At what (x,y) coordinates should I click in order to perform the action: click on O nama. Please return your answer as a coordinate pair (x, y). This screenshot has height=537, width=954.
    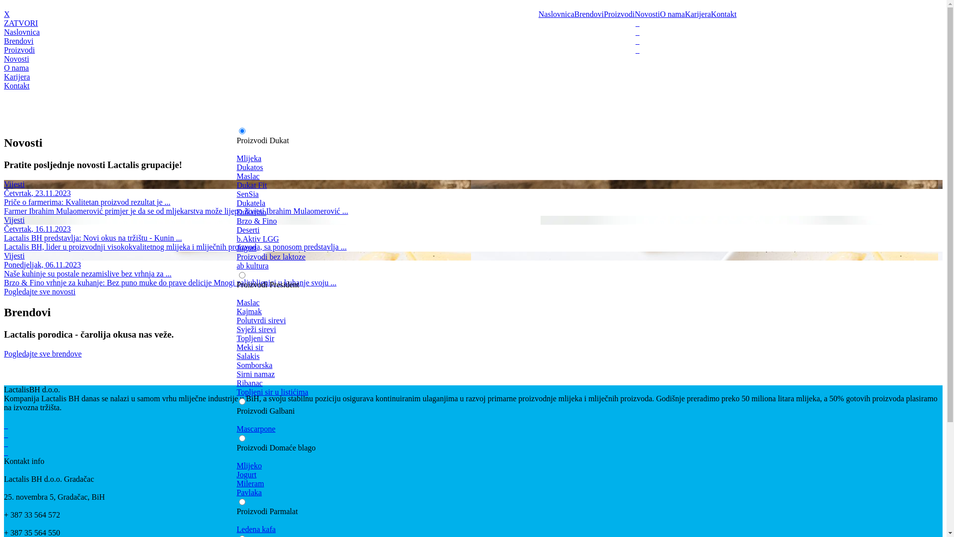
    Looking at the image, I should click on (672, 14).